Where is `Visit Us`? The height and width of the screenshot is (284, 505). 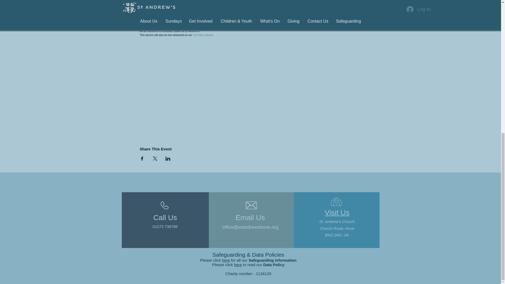 Visit Us is located at coordinates (337, 212).